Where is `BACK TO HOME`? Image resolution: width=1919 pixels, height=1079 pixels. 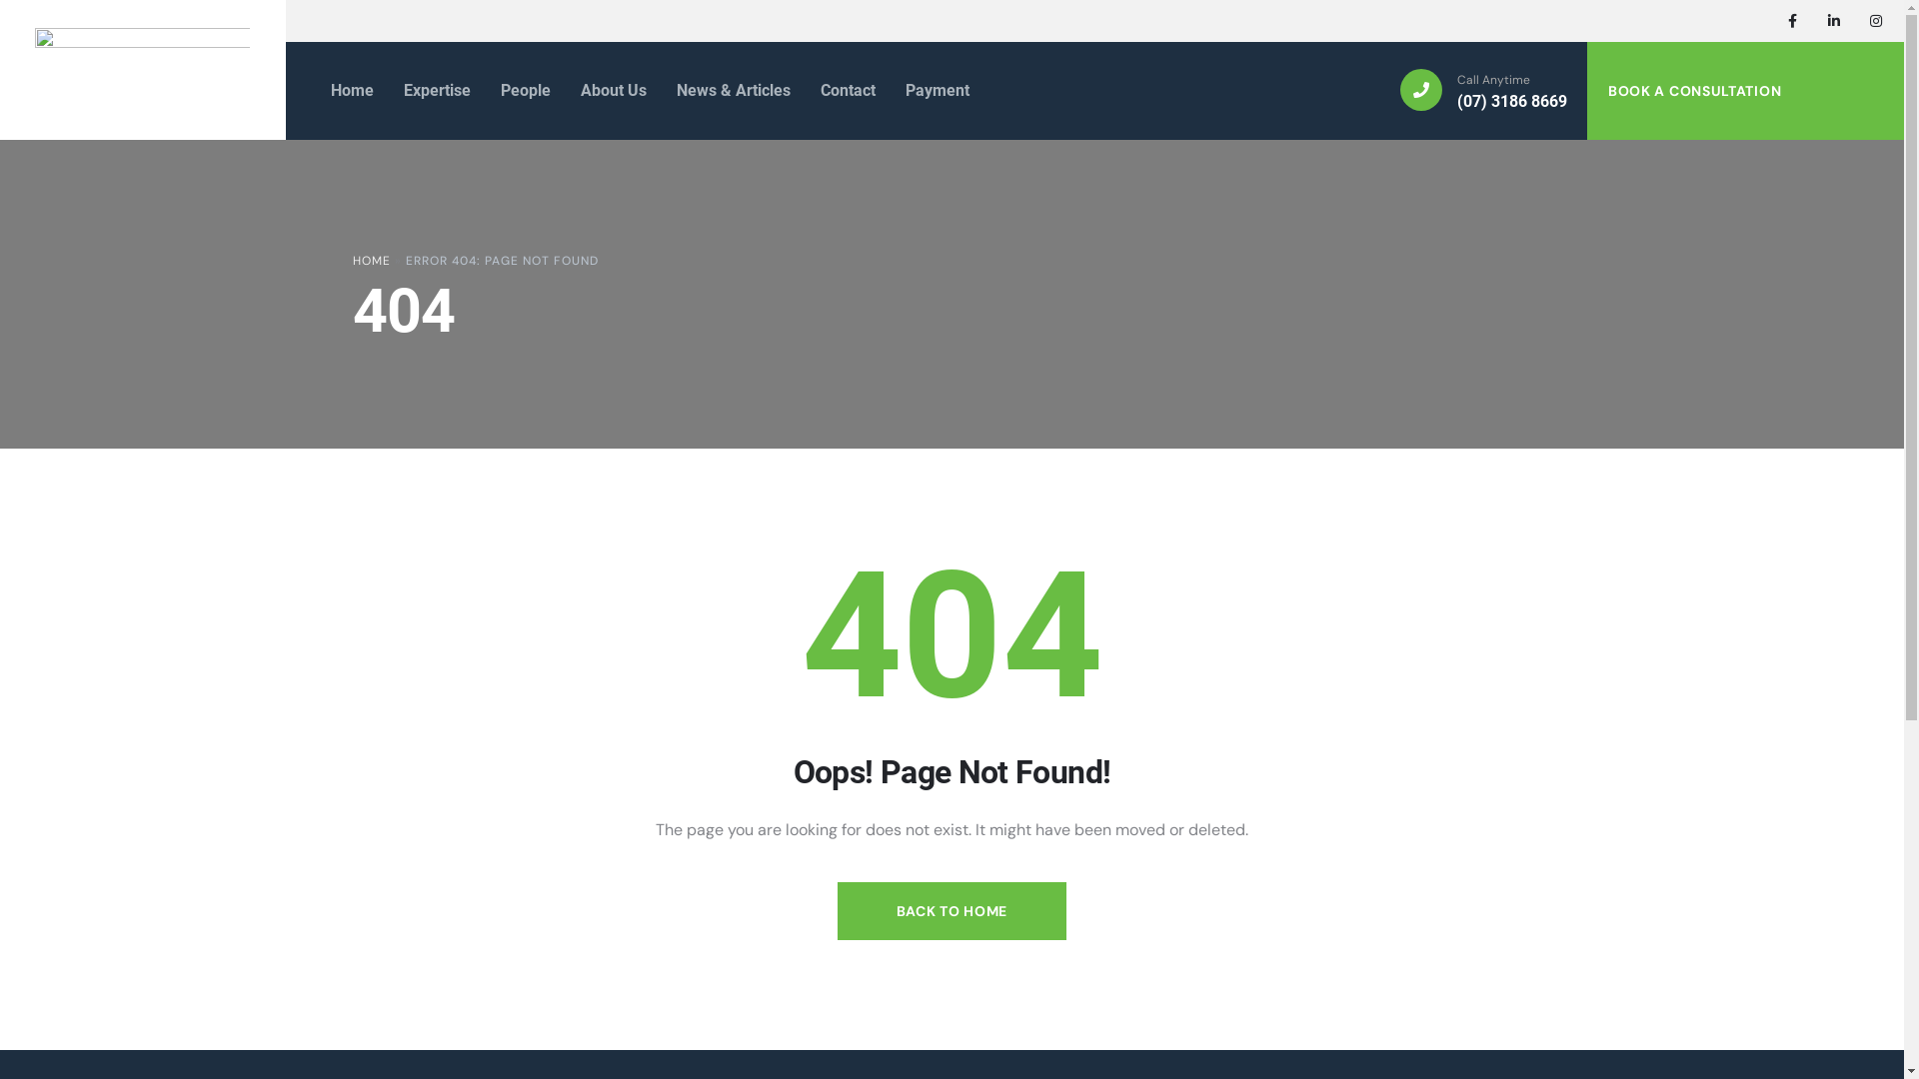
BACK TO HOME is located at coordinates (953, 911).